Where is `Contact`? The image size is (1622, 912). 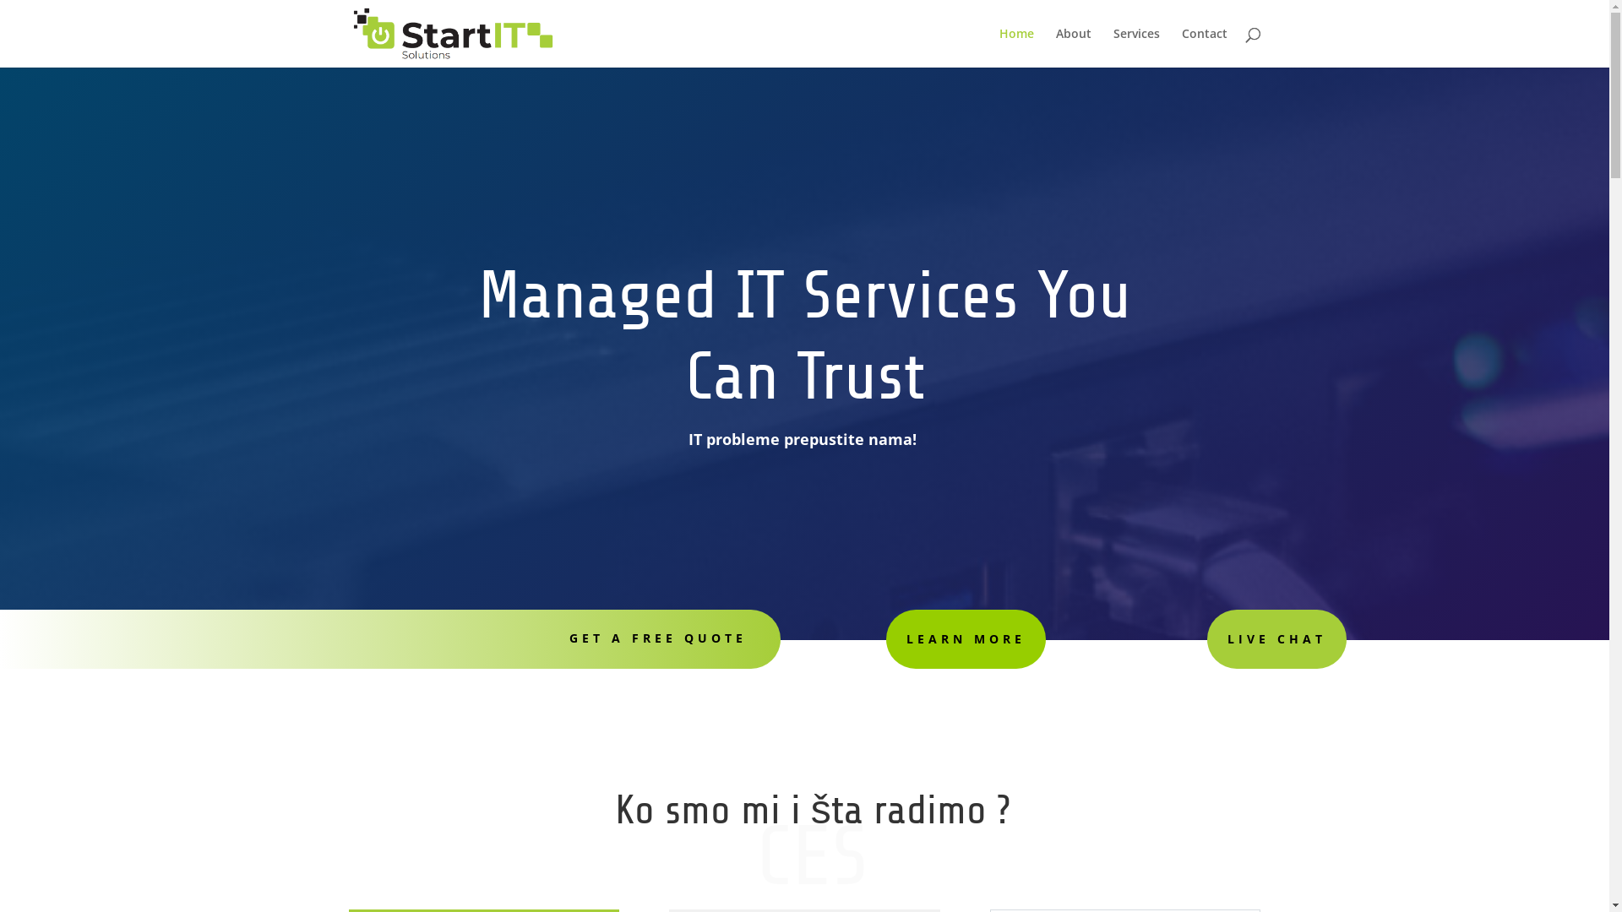
Contact is located at coordinates (1204, 47).